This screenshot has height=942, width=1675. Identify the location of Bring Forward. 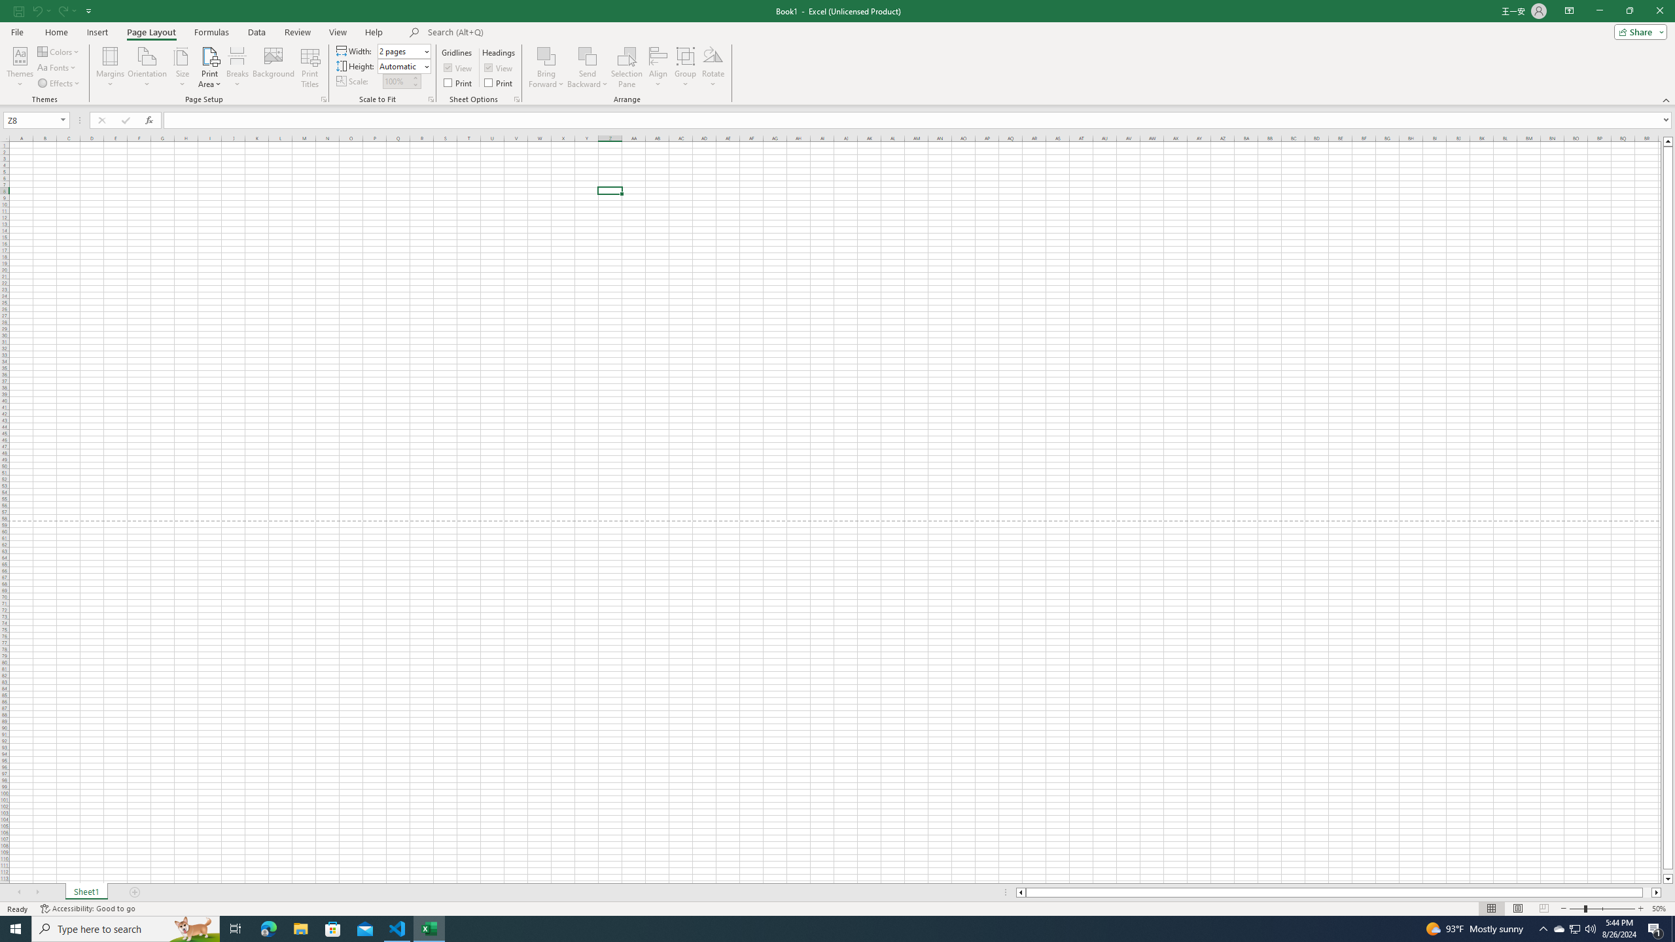
(547, 56).